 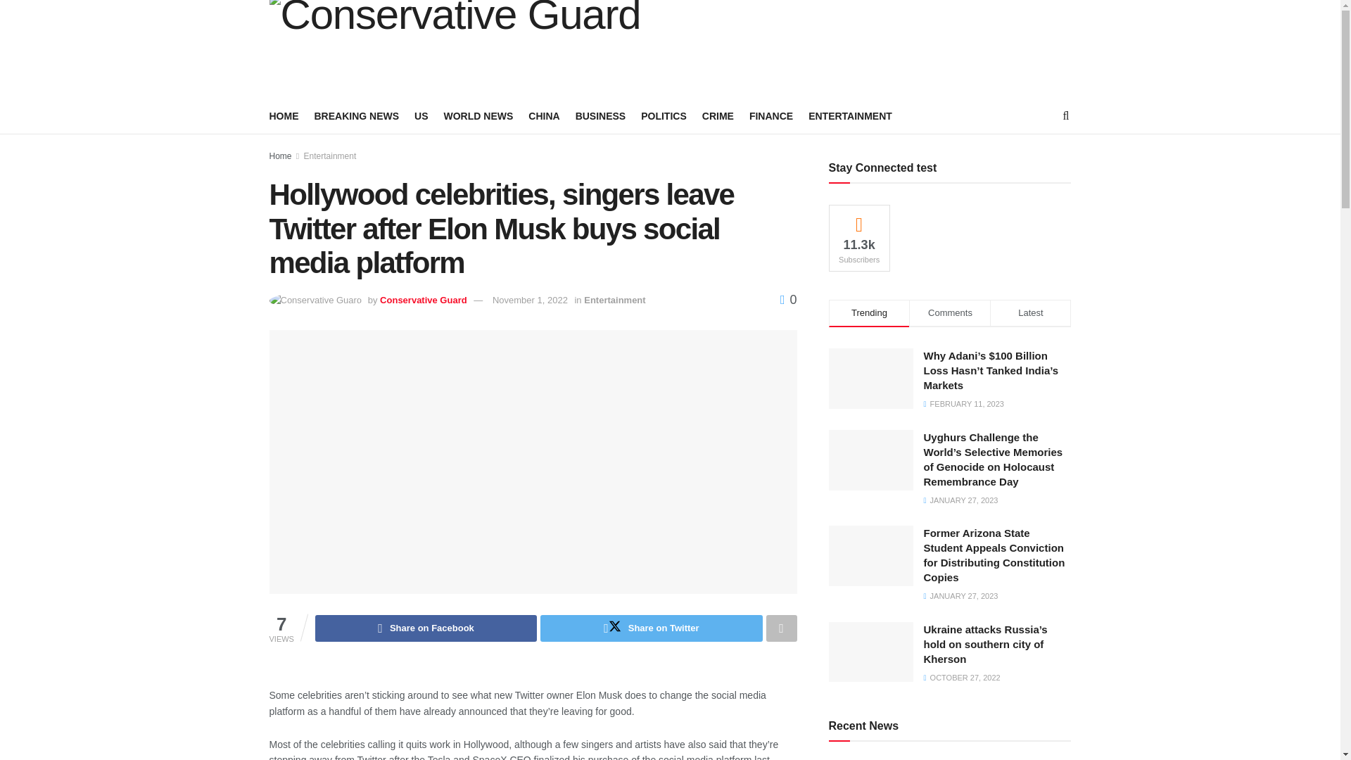 I want to click on CRIME, so click(x=718, y=116).